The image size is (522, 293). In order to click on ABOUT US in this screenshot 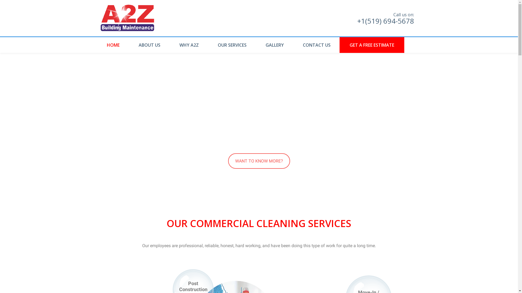, I will do `click(149, 45)`.